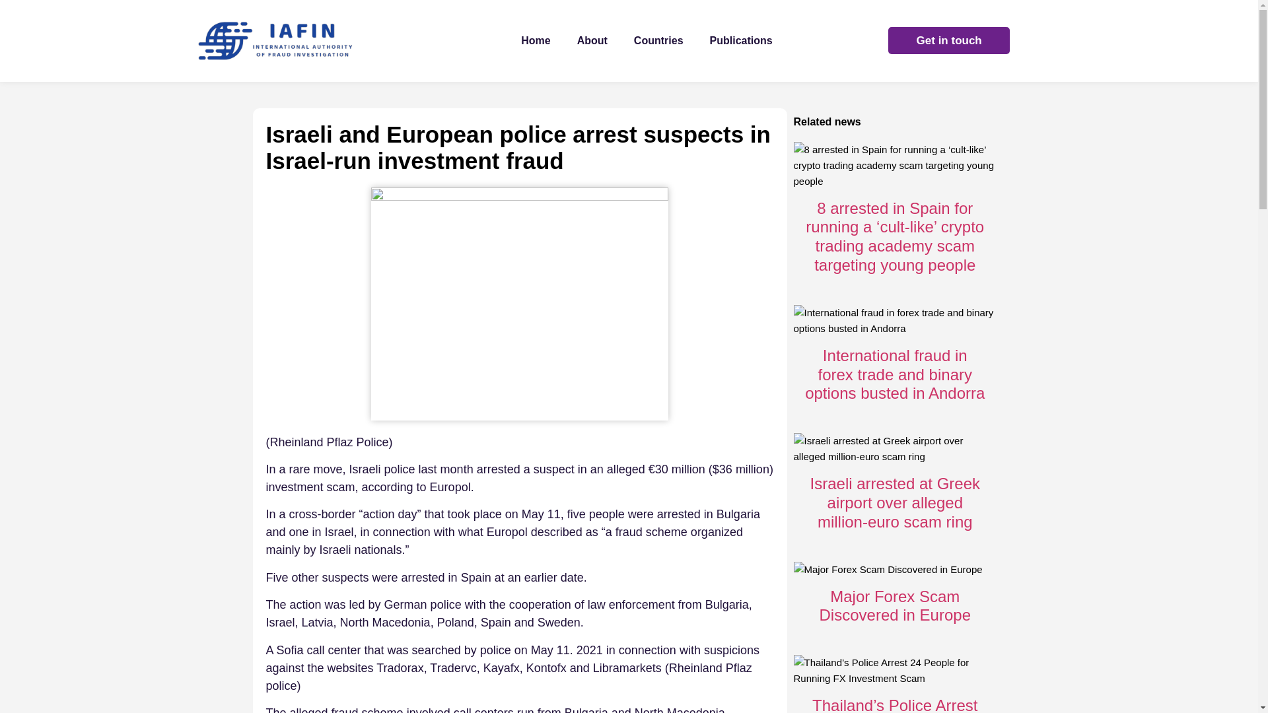 Image resolution: width=1268 pixels, height=713 pixels. I want to click on Get in touch, so click(948, 41).